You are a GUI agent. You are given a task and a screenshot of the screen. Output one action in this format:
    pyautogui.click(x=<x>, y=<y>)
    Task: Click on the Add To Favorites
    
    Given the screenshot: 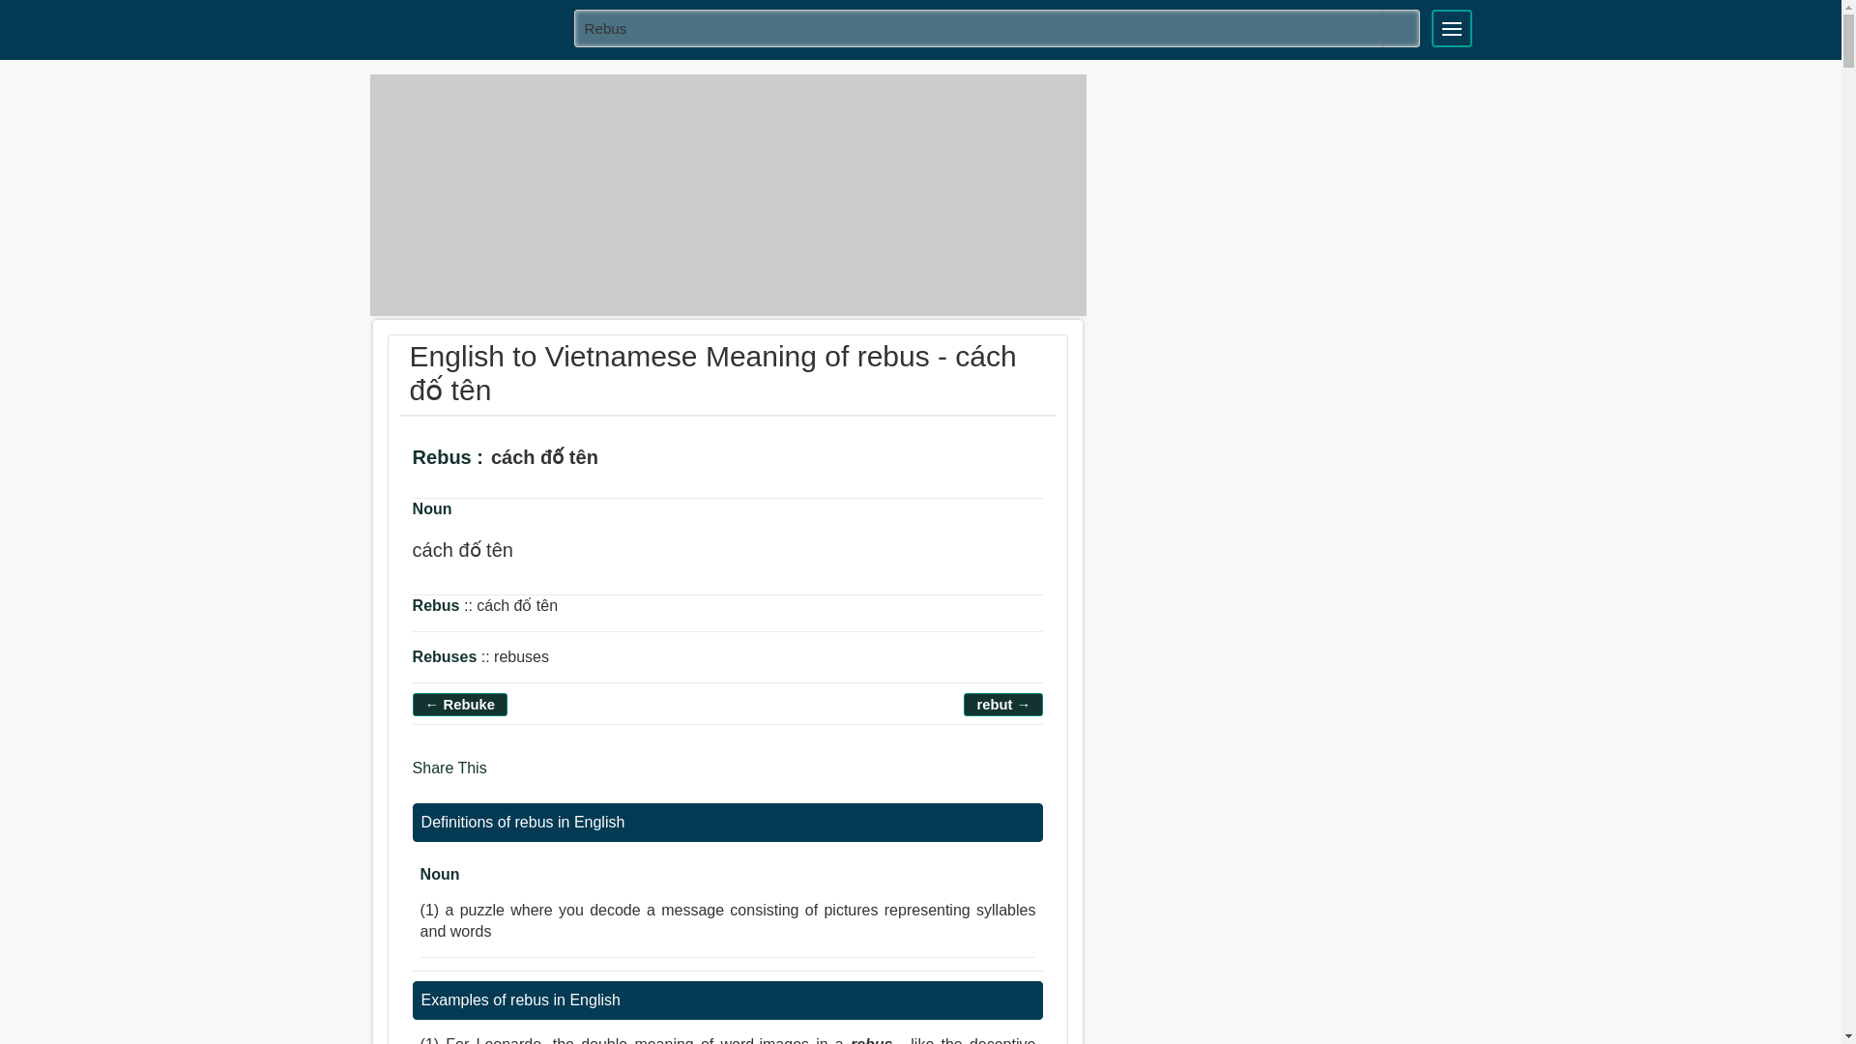 What is the action you would take?
    pyautogui.click(x=683, y=458)
    